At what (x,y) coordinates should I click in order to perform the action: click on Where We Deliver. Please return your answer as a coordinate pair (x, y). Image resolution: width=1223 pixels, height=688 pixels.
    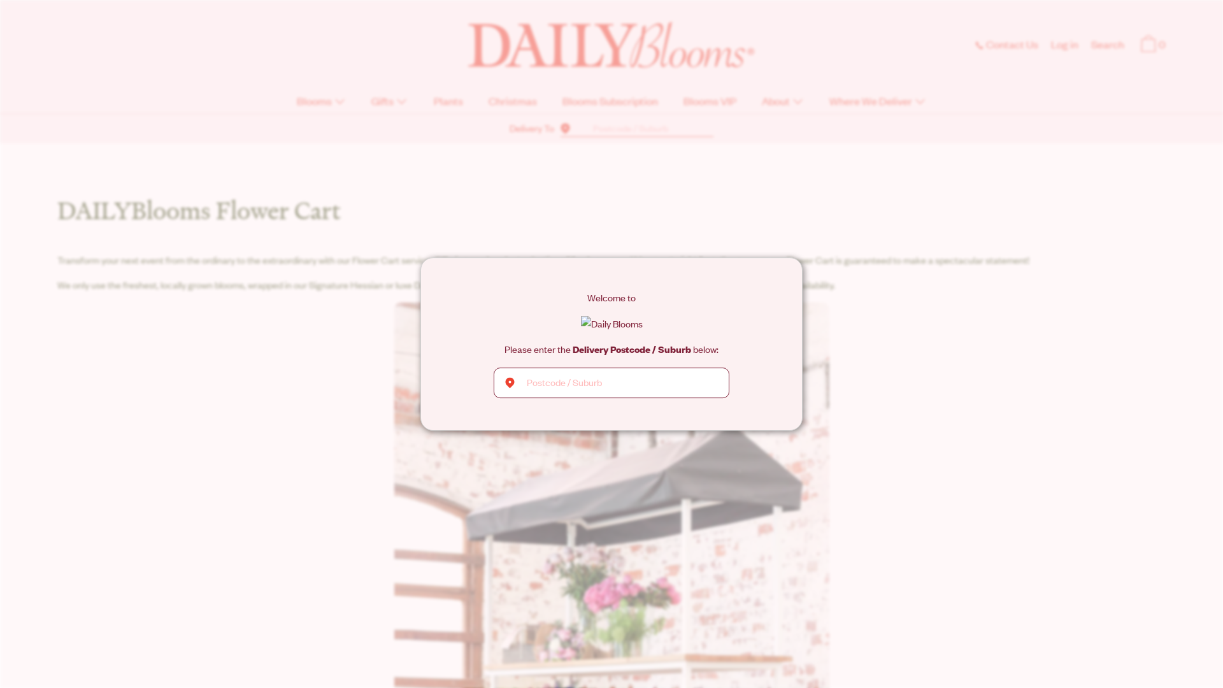
    Looking at the image, I should click on (878, 103).